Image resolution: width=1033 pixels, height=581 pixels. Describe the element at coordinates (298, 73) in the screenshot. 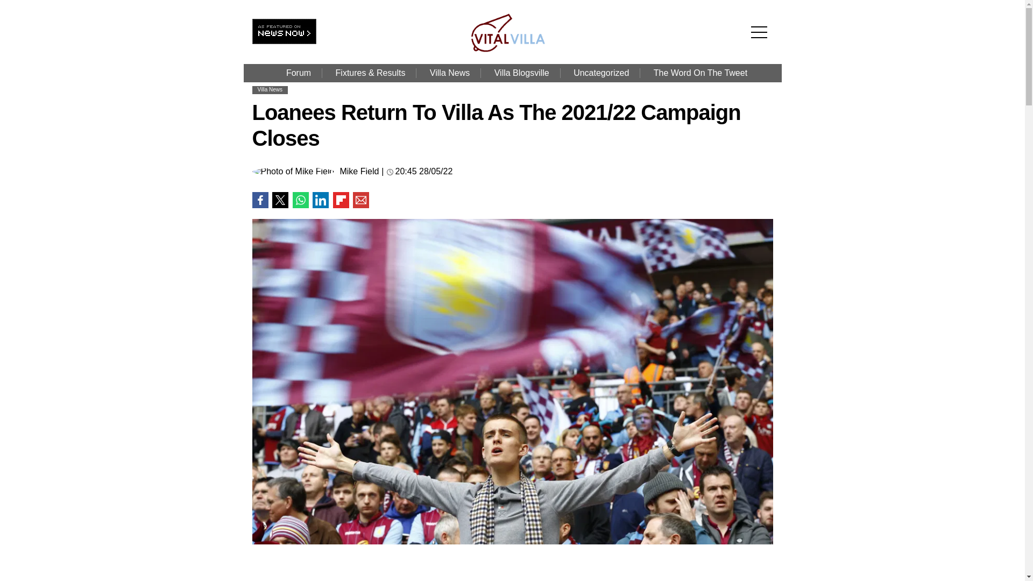

I see `Forum` at that location.